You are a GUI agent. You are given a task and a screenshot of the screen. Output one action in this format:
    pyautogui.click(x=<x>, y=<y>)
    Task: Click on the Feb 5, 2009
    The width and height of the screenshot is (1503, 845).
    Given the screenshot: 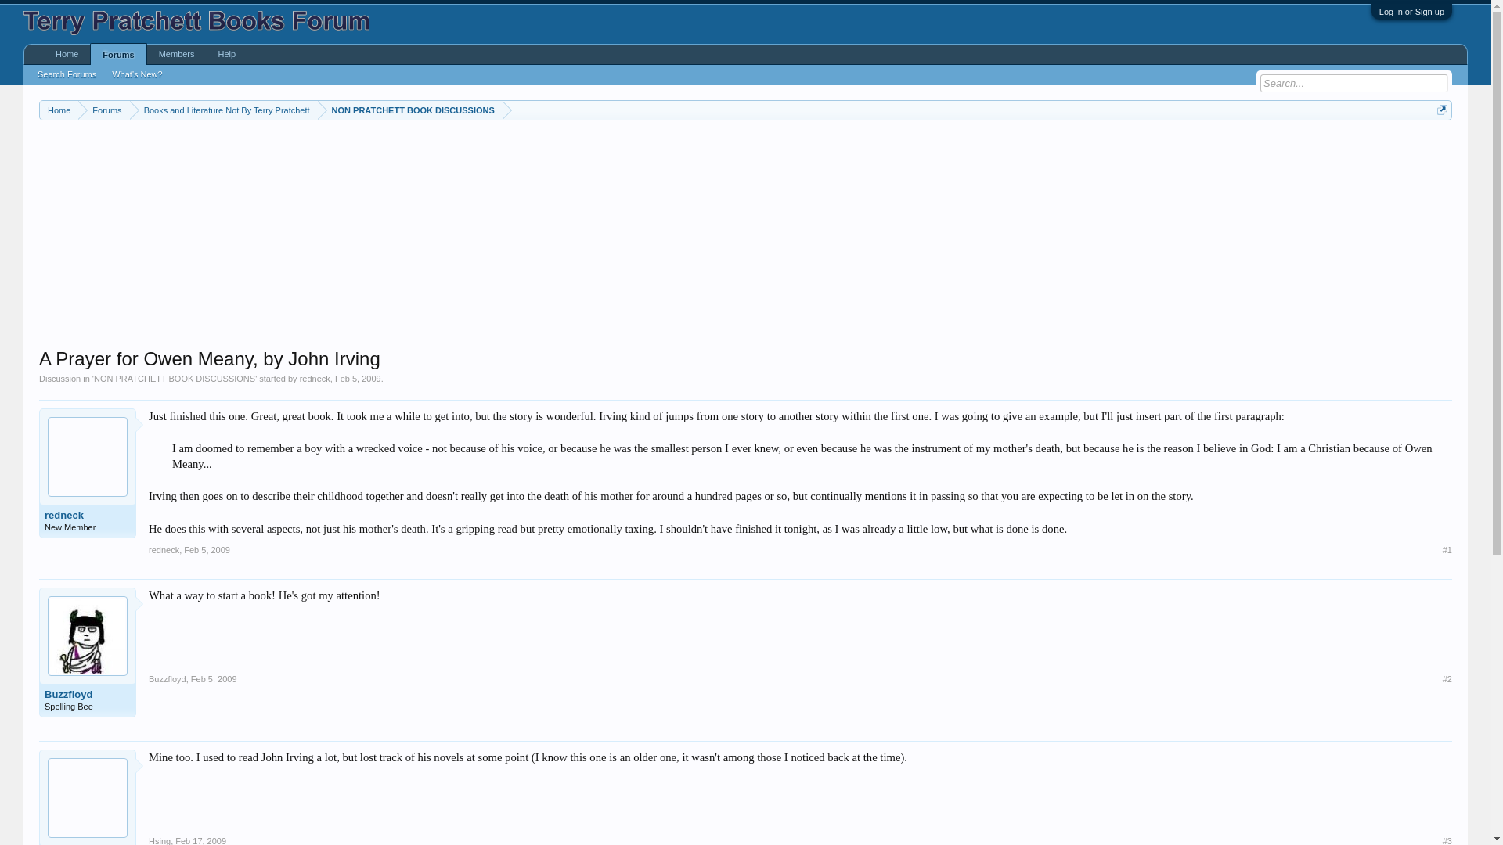 What is the action you would take?
    pyautogui.click(x=214, y=678)
    